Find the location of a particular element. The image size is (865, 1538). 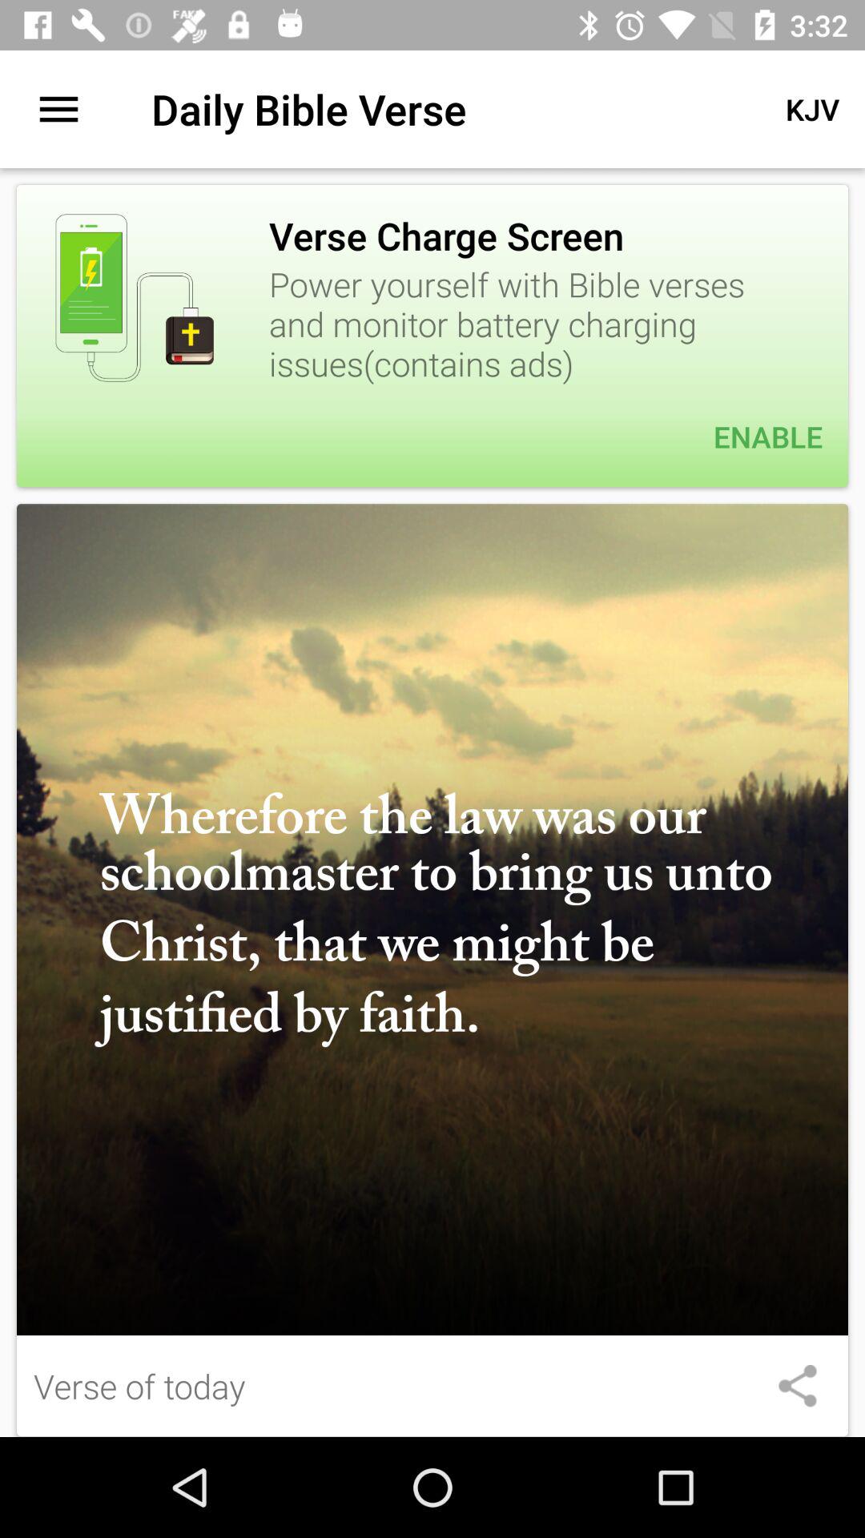

tap app next to the daily bible verse app is located at coordinates (812, 109).